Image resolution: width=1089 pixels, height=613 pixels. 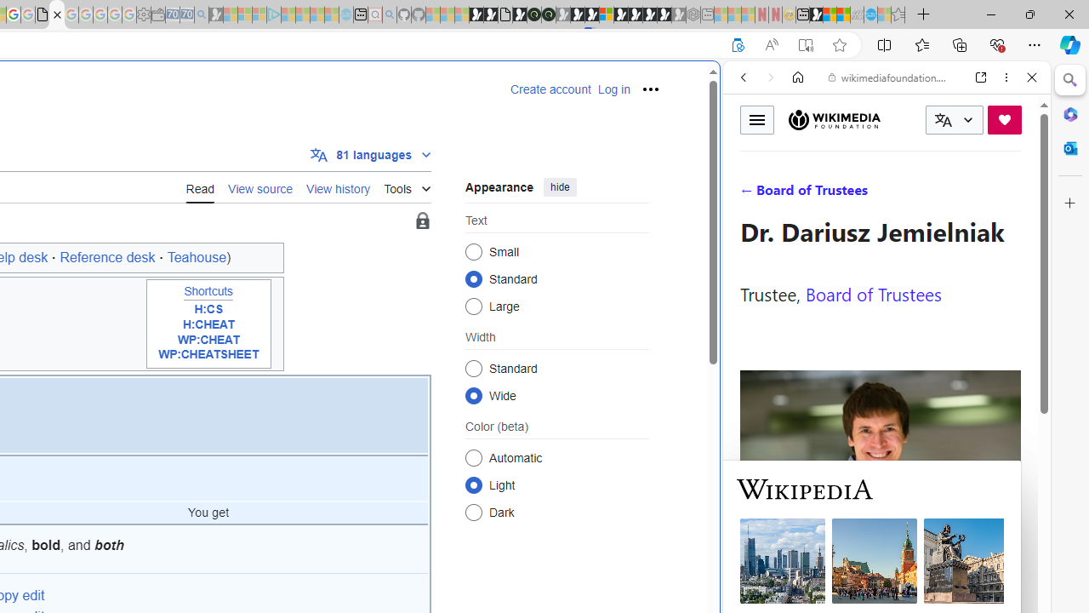 I want to click on Services - Maintenance | Sky Blue Bikes - Sky Blue Bikes, so click(x=870, y=15).